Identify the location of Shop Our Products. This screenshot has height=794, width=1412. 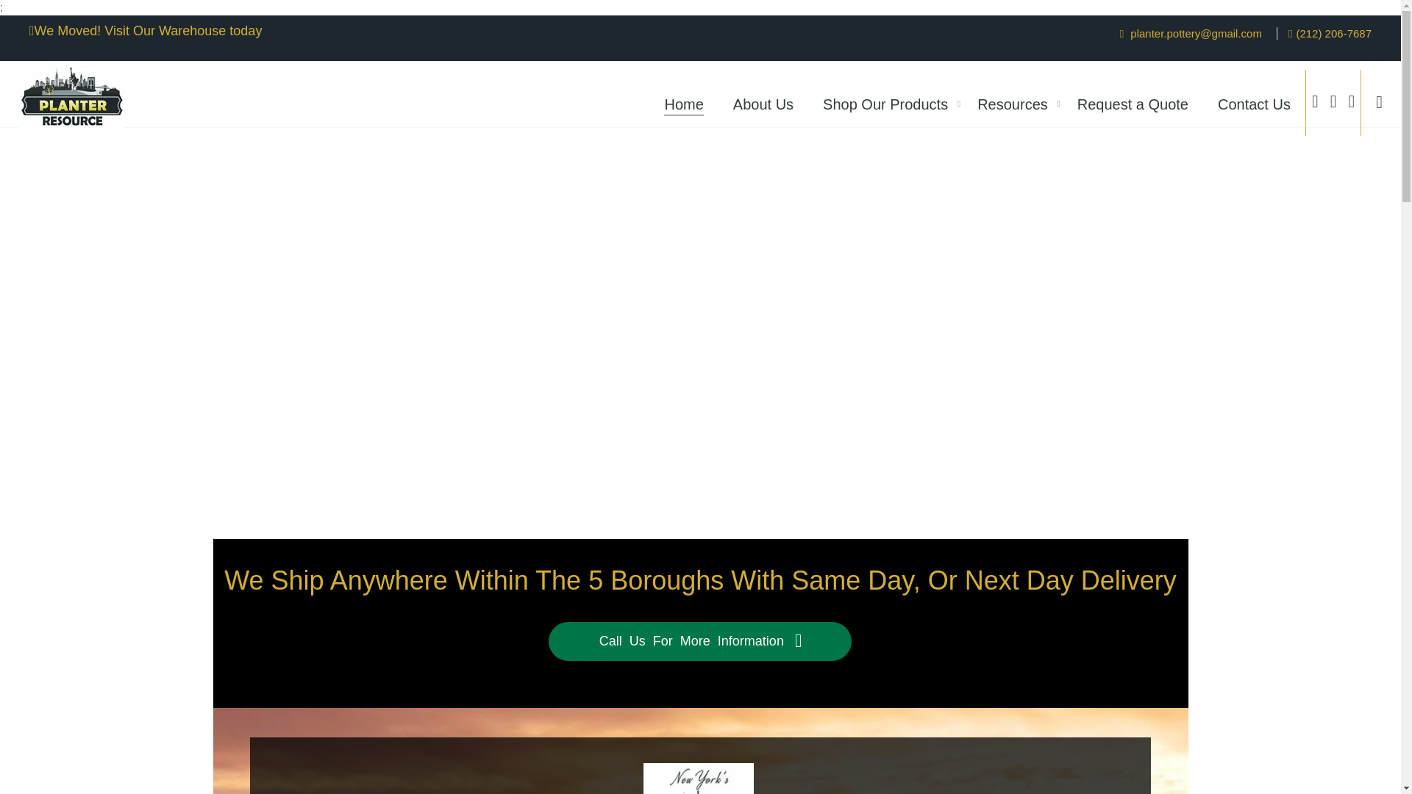
(885, 103).